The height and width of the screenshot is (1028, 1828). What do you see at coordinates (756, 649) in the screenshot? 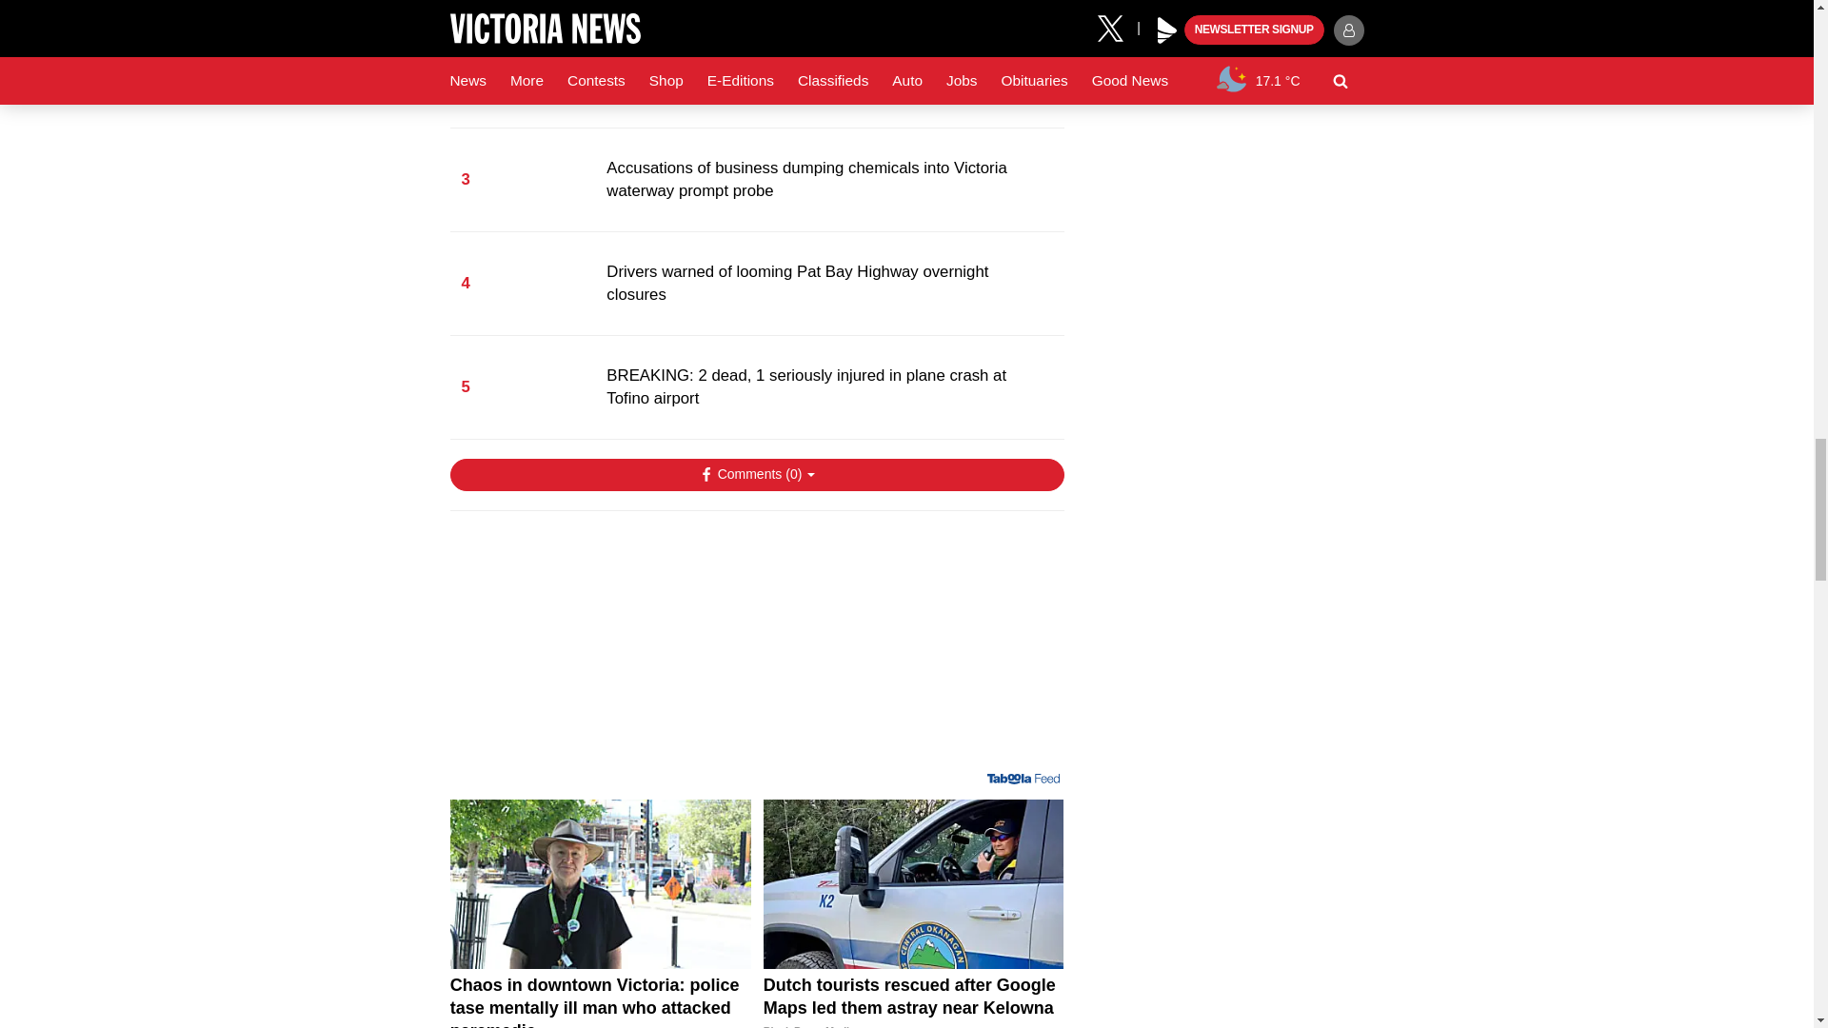
I see `3rd party ad content` at bounding box center [756, 649].